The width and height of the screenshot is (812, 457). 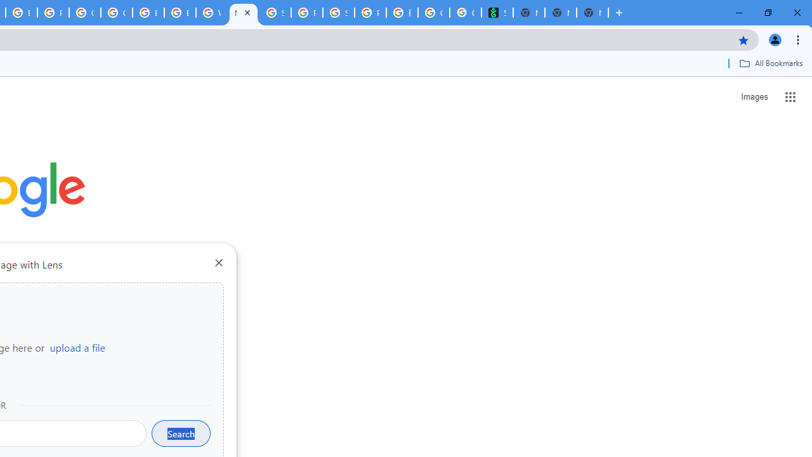 I want to click on New Tab, so click(x=244, y=13).